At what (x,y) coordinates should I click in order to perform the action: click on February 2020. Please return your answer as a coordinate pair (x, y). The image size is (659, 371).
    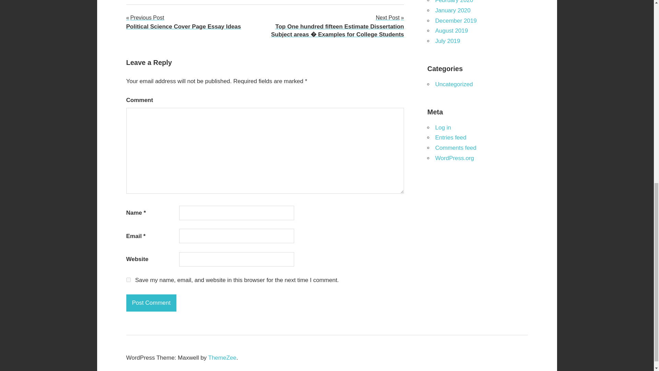
    Looking at the image, I should click on (454, 1).